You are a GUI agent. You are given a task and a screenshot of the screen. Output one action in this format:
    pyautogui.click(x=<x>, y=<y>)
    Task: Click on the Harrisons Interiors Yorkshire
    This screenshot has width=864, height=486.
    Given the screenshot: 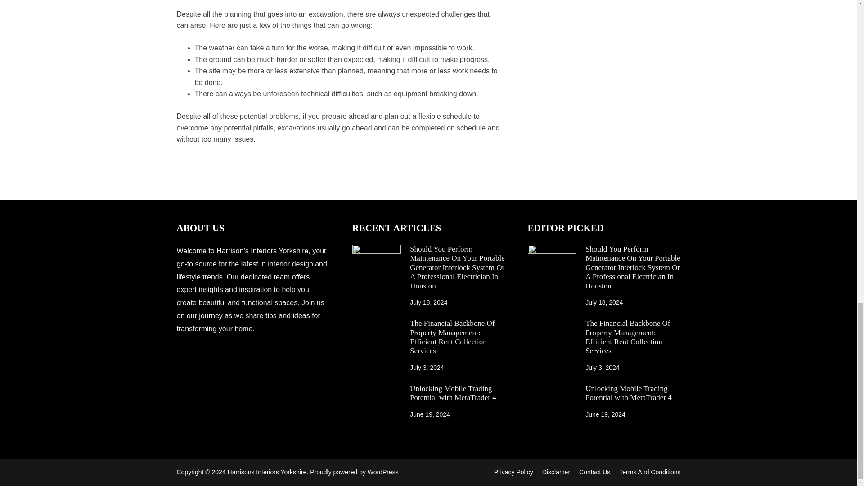 What is the action you would take?
    pyautogui.click(x=267, y=472)
    